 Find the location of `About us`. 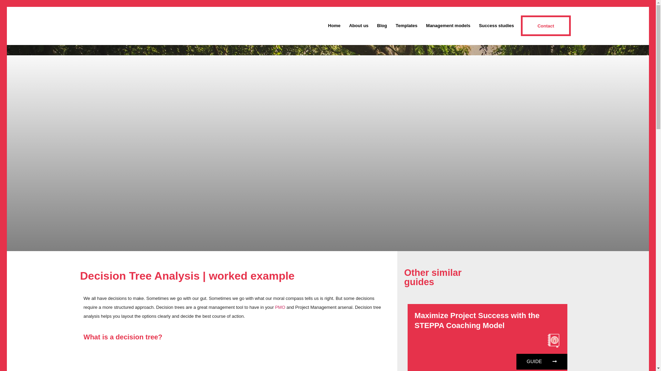

About us is located at coordinates (358, 25).